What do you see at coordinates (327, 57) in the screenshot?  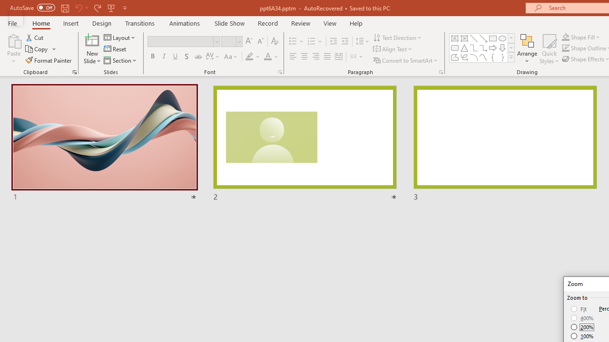 I see `Justify` at bounding box center [327, 57].